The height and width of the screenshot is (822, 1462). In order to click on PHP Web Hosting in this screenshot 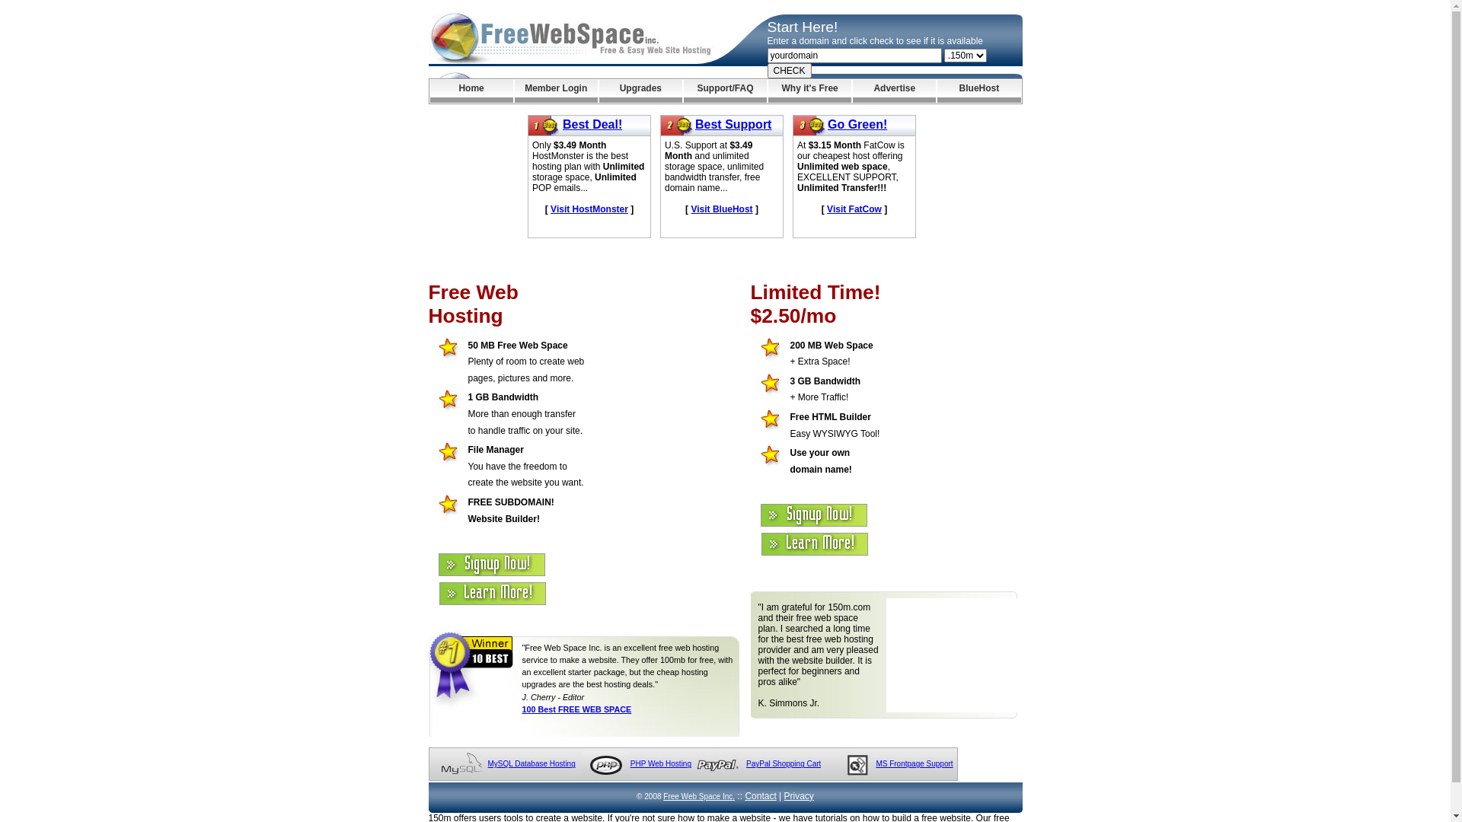, I will do `click(661, 764)`.